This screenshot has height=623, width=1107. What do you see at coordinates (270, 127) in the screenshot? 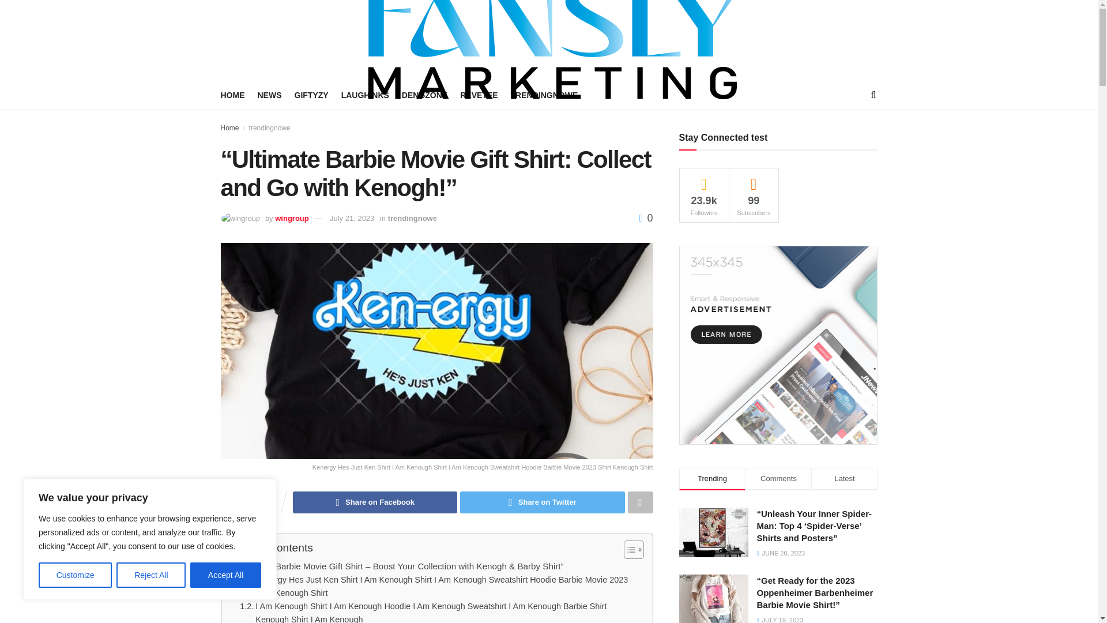
I see `trendingnowe` at bounding box center [270, 127].